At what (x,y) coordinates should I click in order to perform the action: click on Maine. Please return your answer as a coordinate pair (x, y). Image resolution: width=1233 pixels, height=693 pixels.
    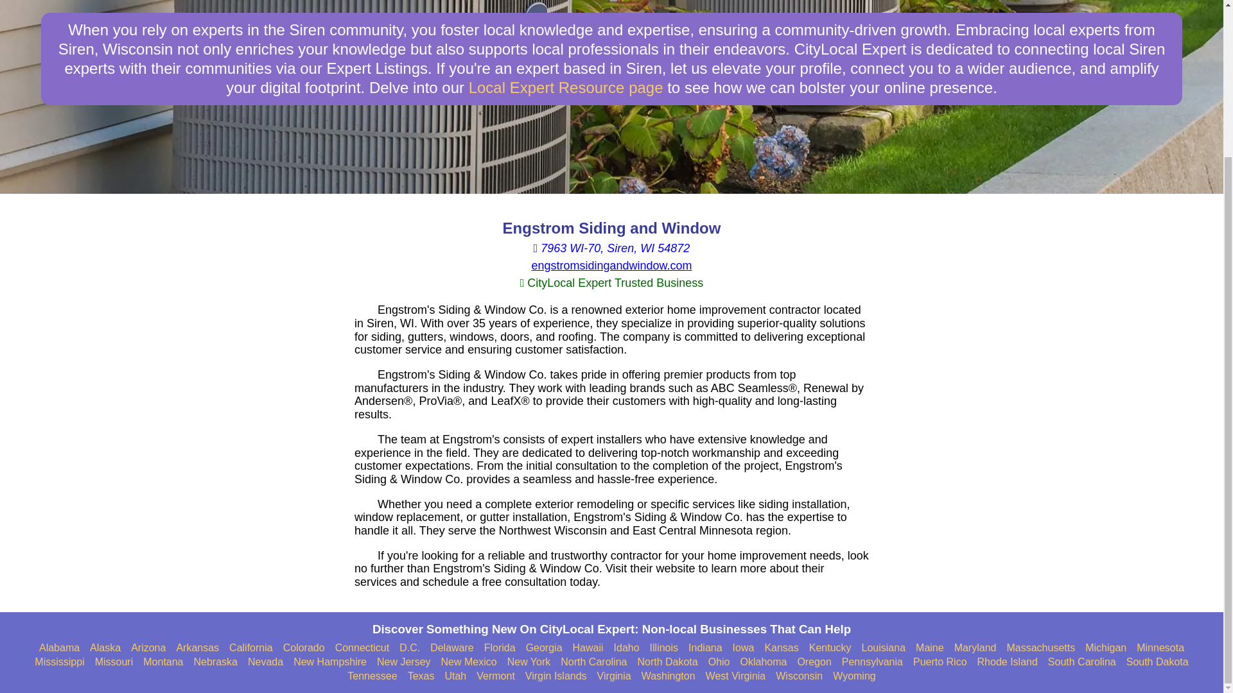
    Looking at the image, I should click on (930, 648).